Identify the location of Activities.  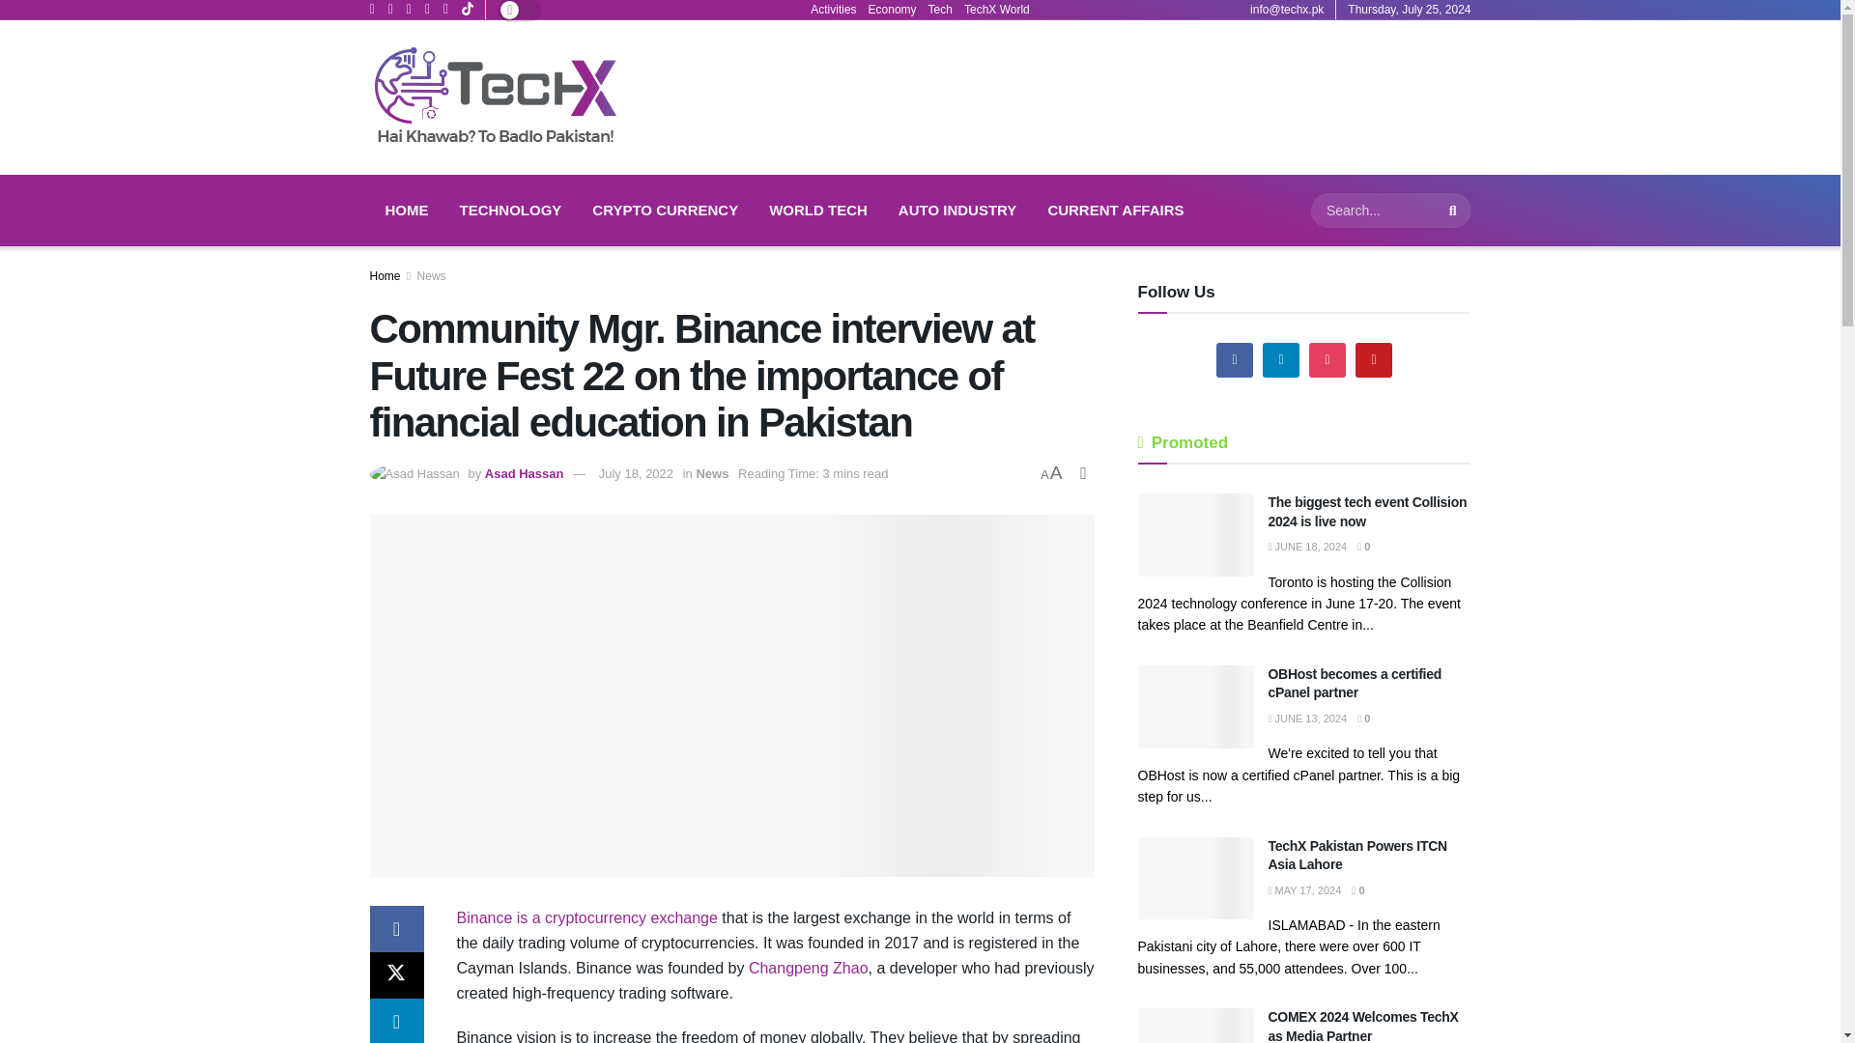
(833, 10).